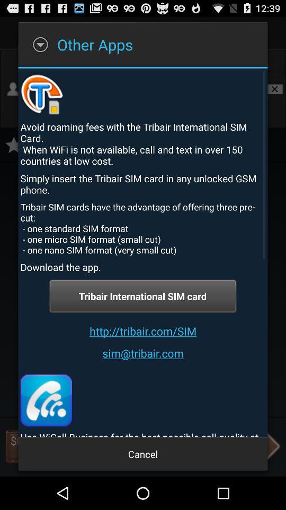 This screenshot has height=510, width=286. Describe the element at coordinates (143, 330) in the screenshot. I see `tap http tribair com item` at that location.